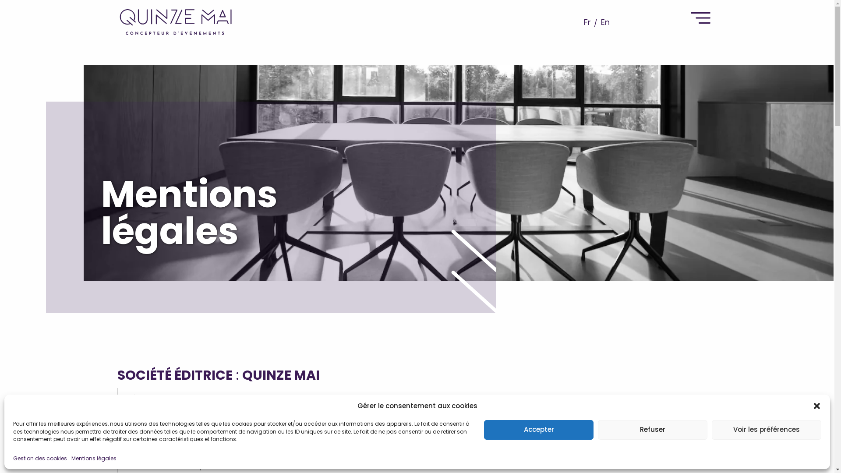 The width and height of the screenshot is (841, 473). What do you see at coordinates (40, 458) in the screenshot?
I see `Gestion des cookies` at bounding box center [40, 458].